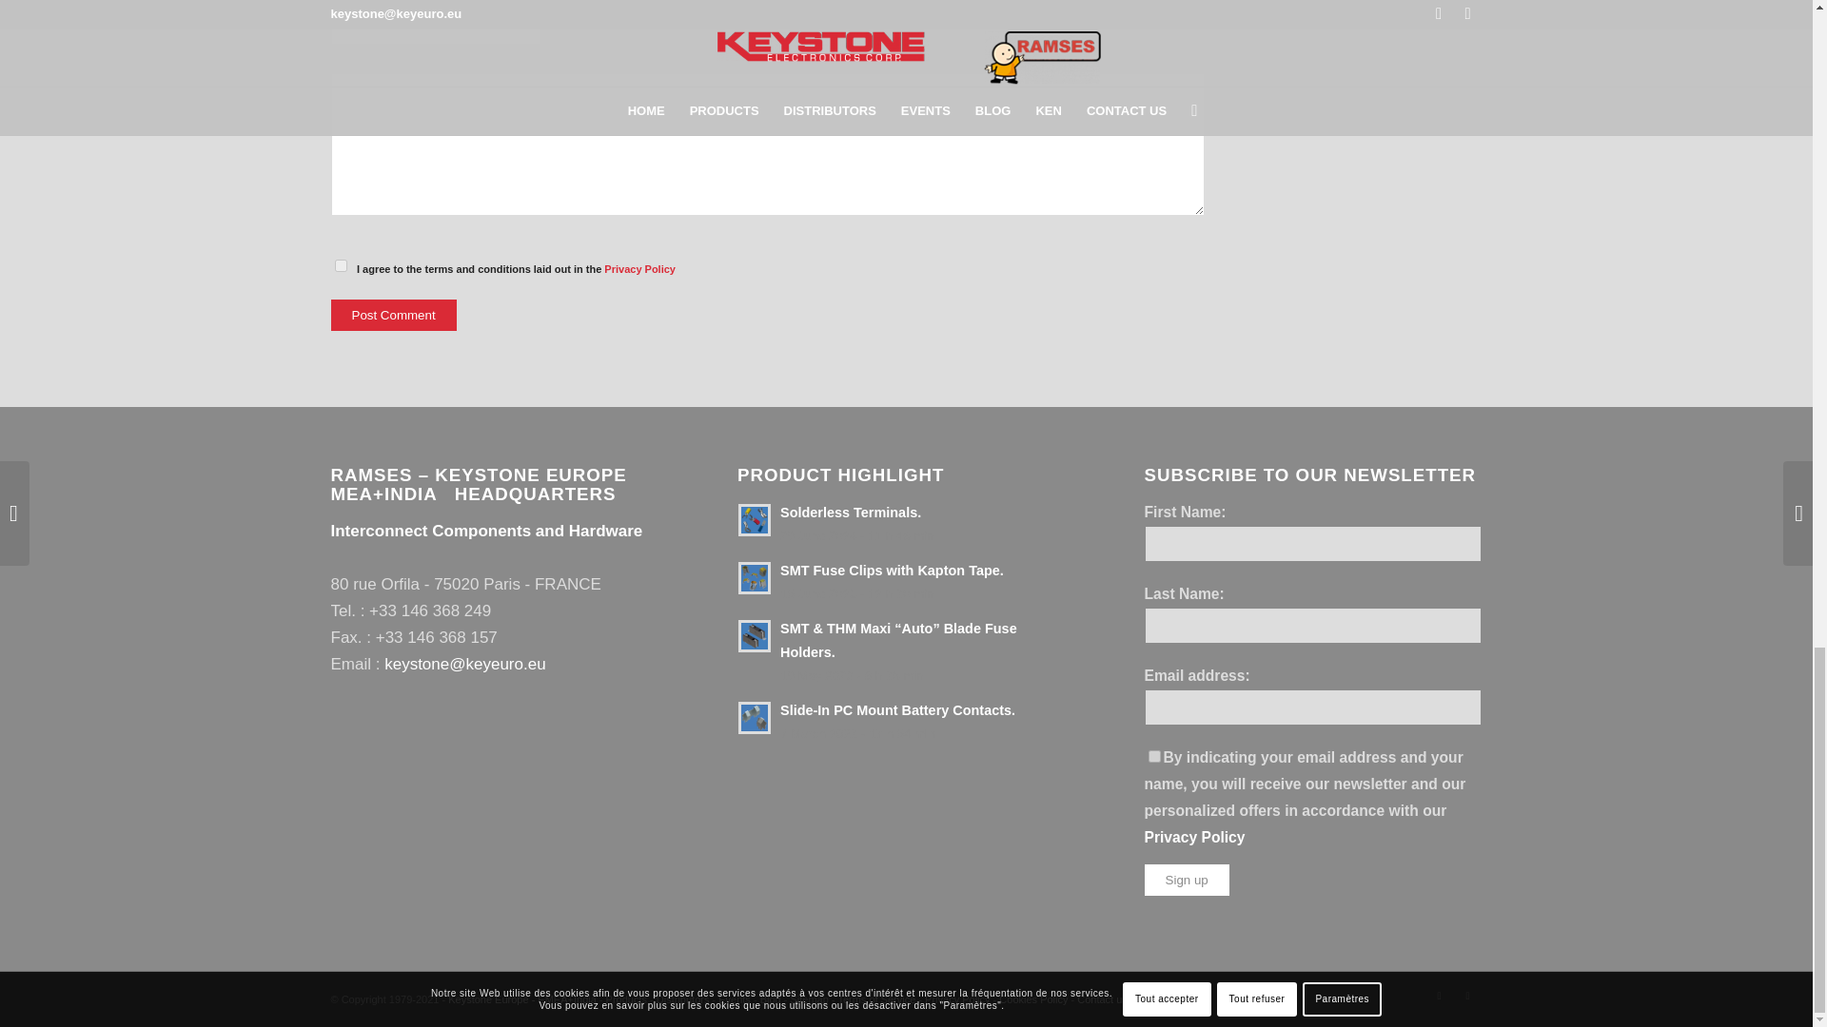 This screenshot has width=1827, height=1027. What do you see at coordinates (1188, 880) in the screenshot?
I see `Sign up` at bounding box center [1188, 880].